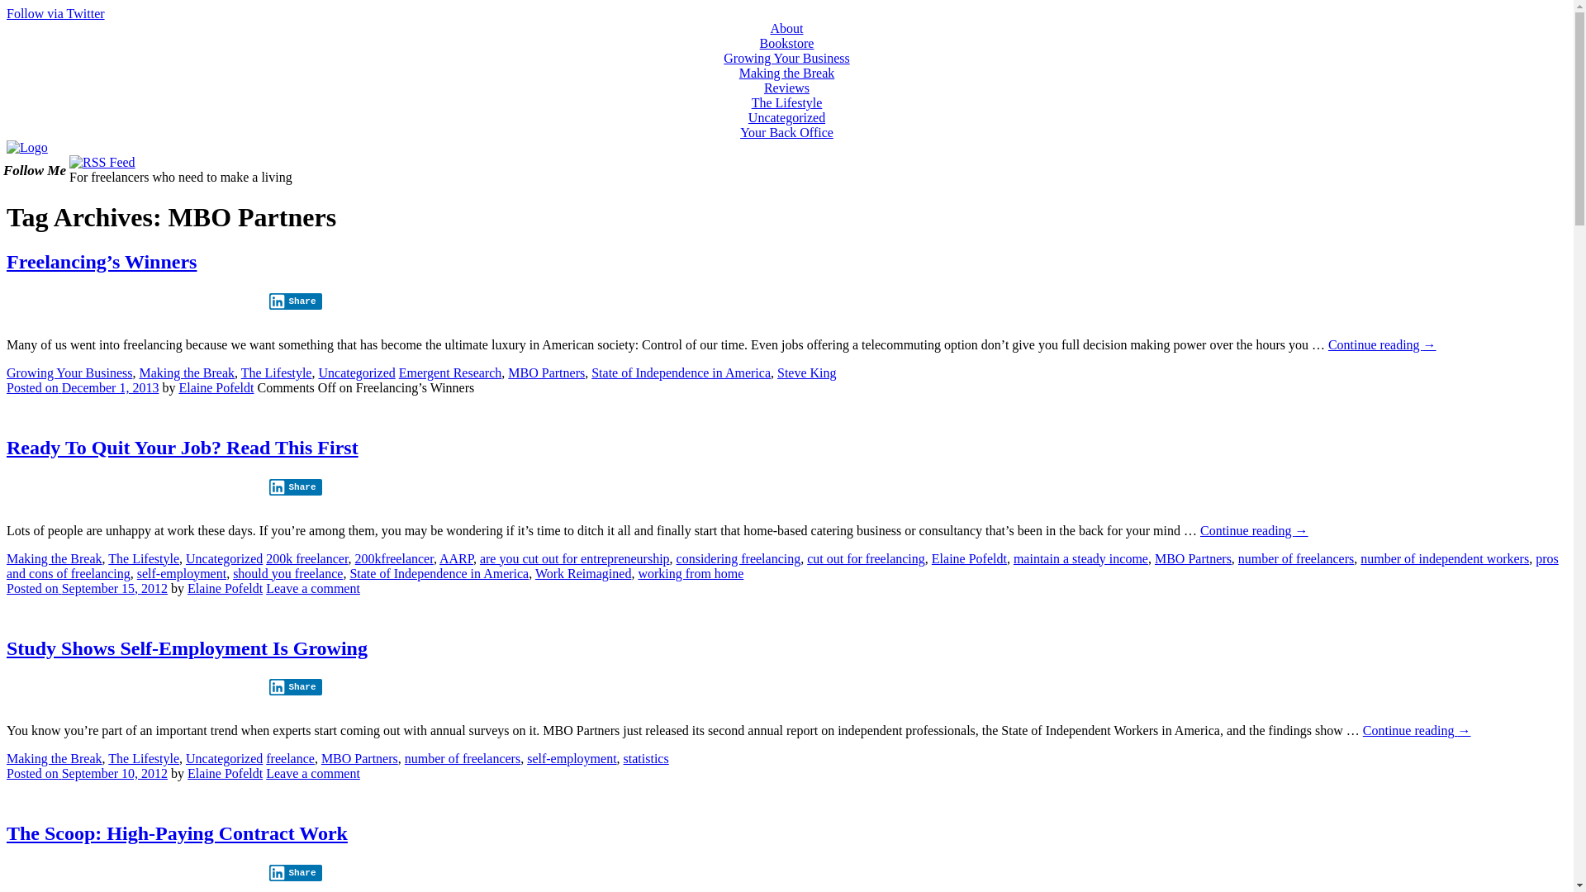  What do you see at coordinates (102, 162) in the screenshot?
I see `RSS Feed` at bounding box center [102, 162].